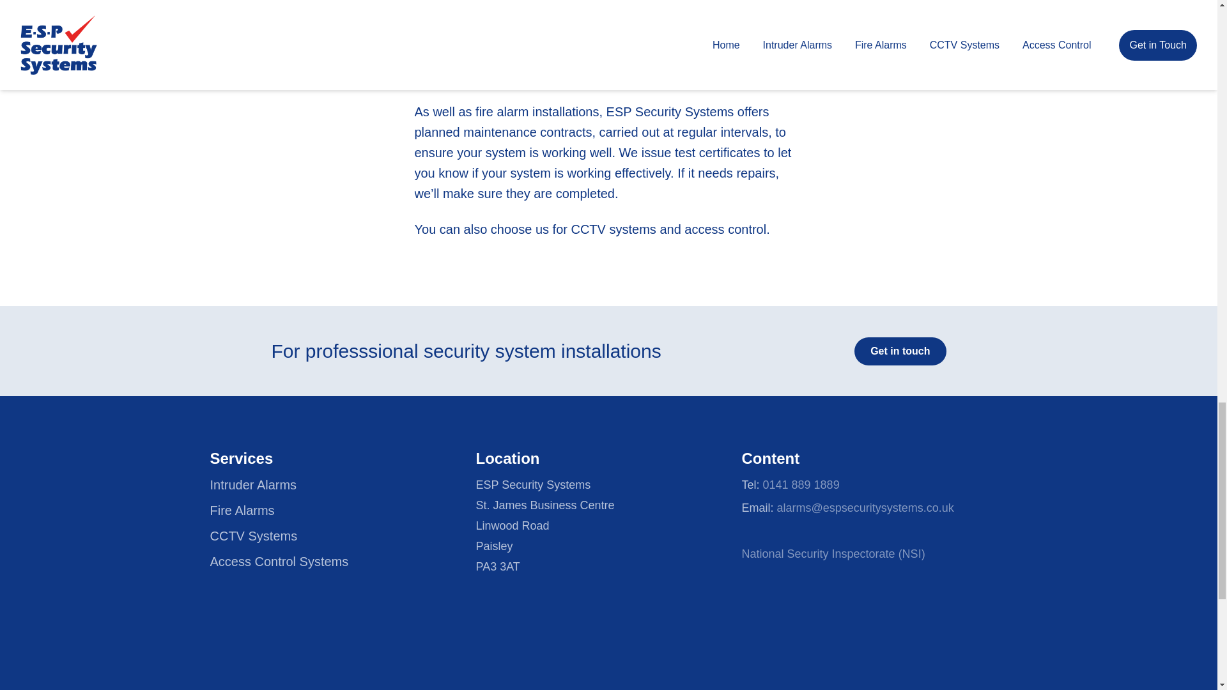  I want to click on CCTV Systems, so click(253, 535).